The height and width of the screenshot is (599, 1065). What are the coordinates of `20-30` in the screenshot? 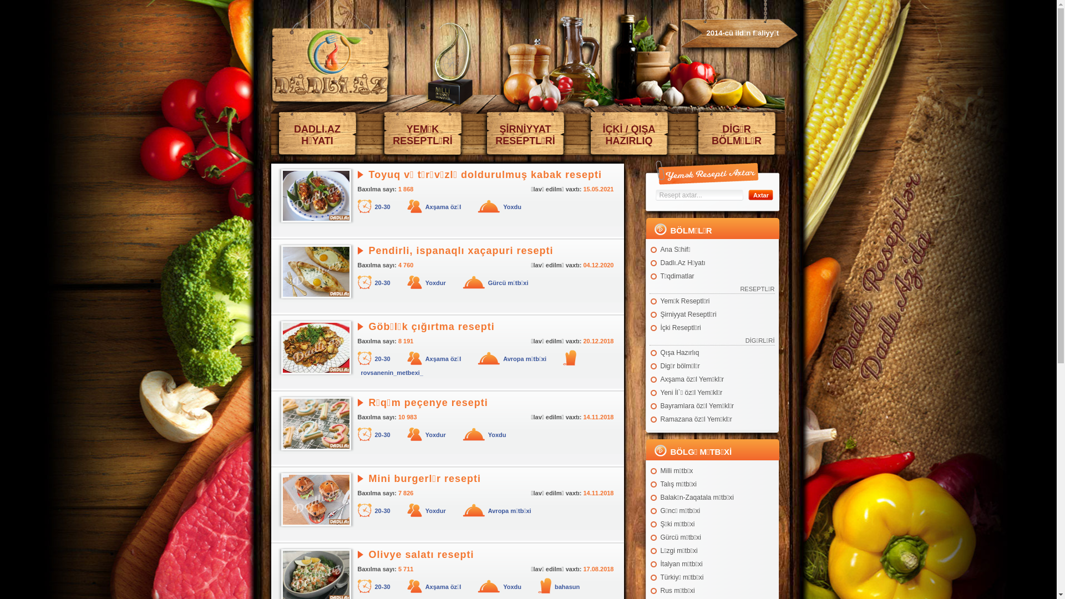 It's located at (383, 587).